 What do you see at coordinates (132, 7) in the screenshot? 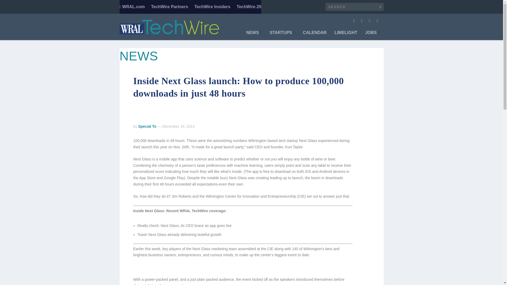
I see `WRAL.com` at bounding box center [132, 7].